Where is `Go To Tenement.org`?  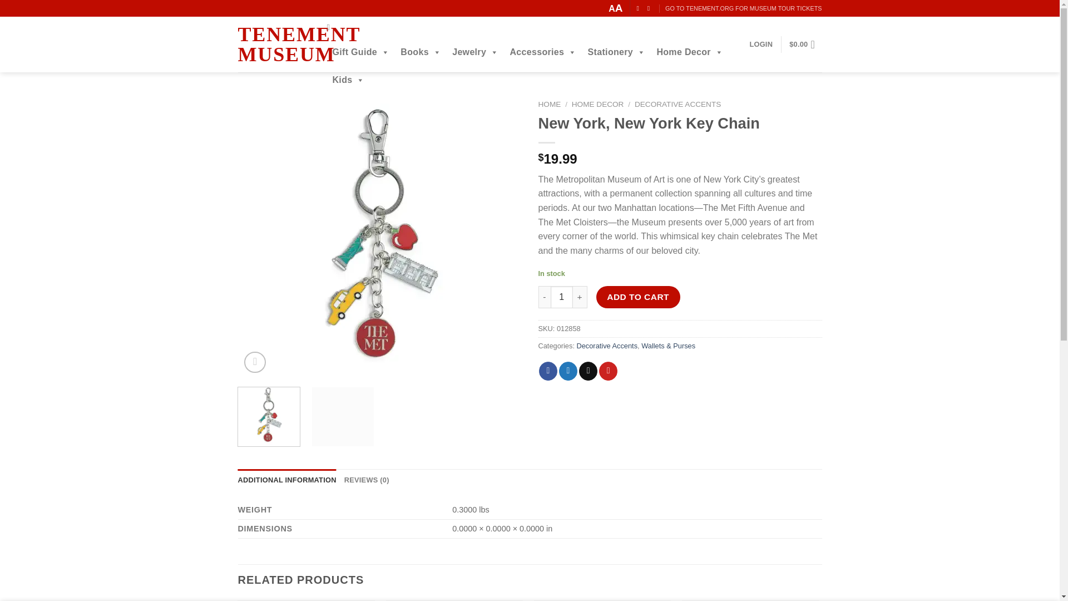 Go To Tenement.org is located at coordinates (743, 9).